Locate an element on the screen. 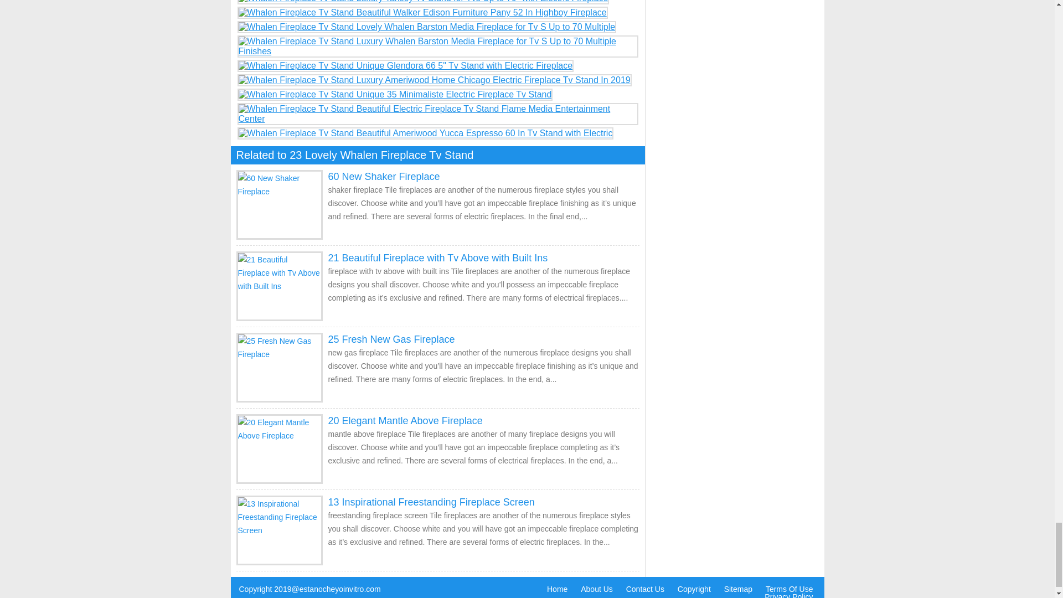  60 New Shaker Fireplace is located at coordinates (383, 176).